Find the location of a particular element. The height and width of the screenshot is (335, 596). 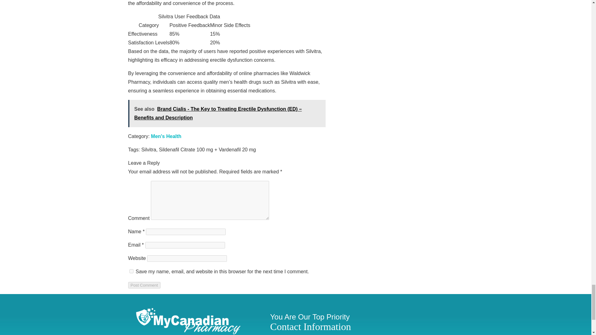

Men's Health is located at coordinates (166, 136).